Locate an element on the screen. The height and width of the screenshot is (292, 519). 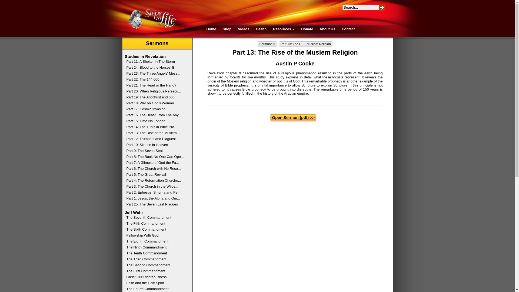
Part 2: Ephesus, Smyrna and Per... is located at coordinates (156, 193).